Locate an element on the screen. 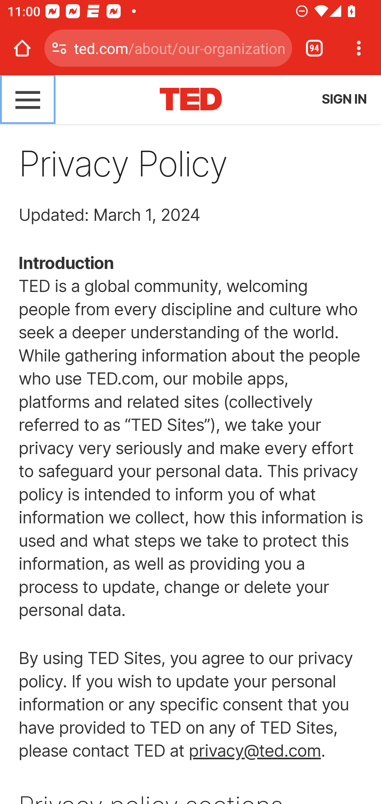  Switch or close tabs is located at coordinates (314, 48).